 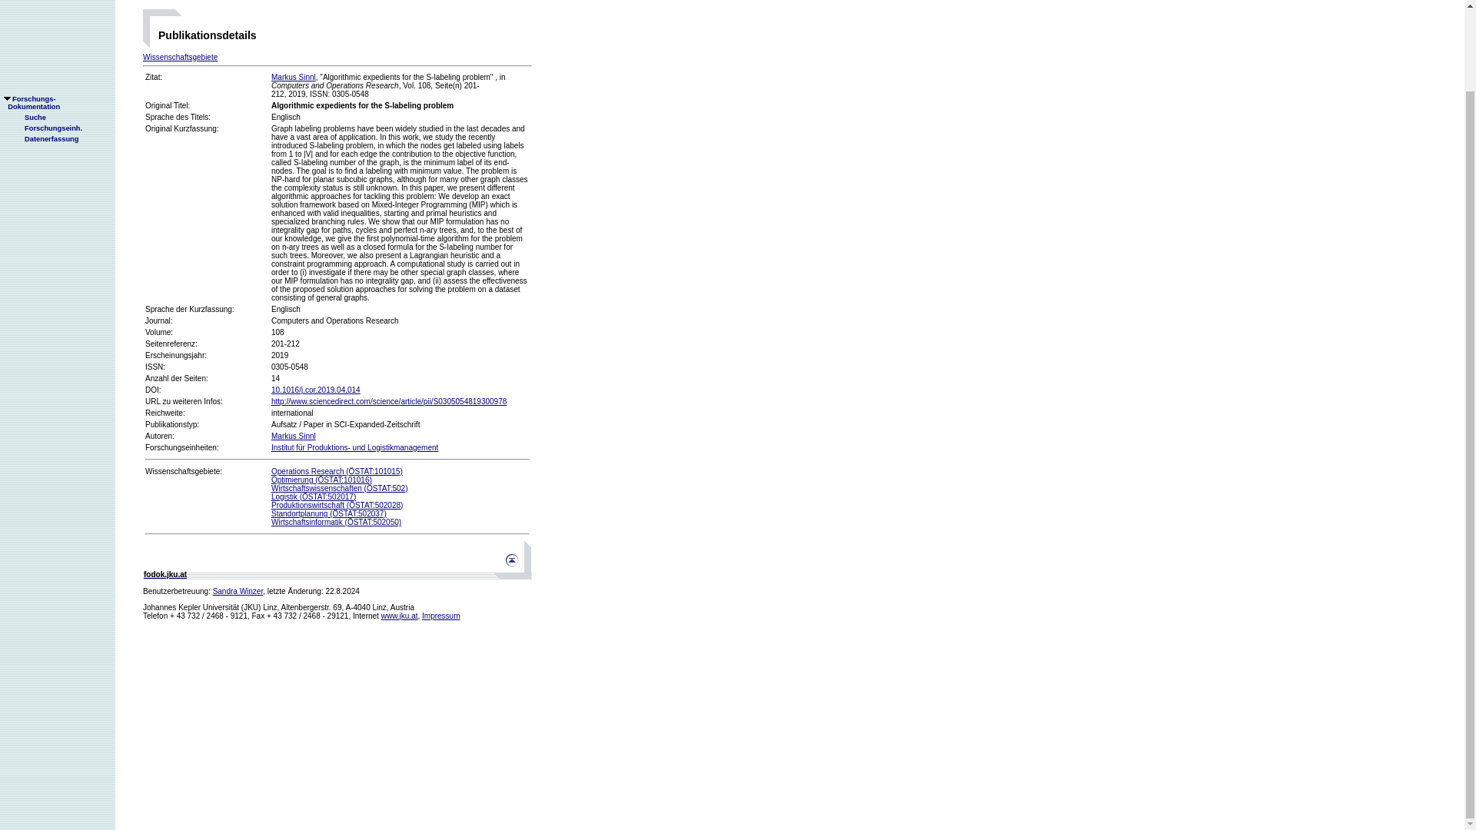 I want to click on Wissenschaftsgebiete, so click(x=180, y=57).